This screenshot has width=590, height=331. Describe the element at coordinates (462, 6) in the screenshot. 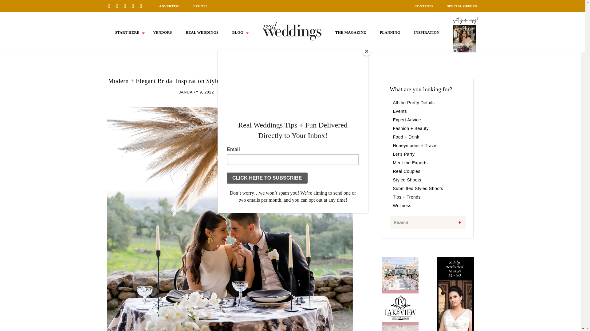

I see `SPECIAL OFFERS` at that location.